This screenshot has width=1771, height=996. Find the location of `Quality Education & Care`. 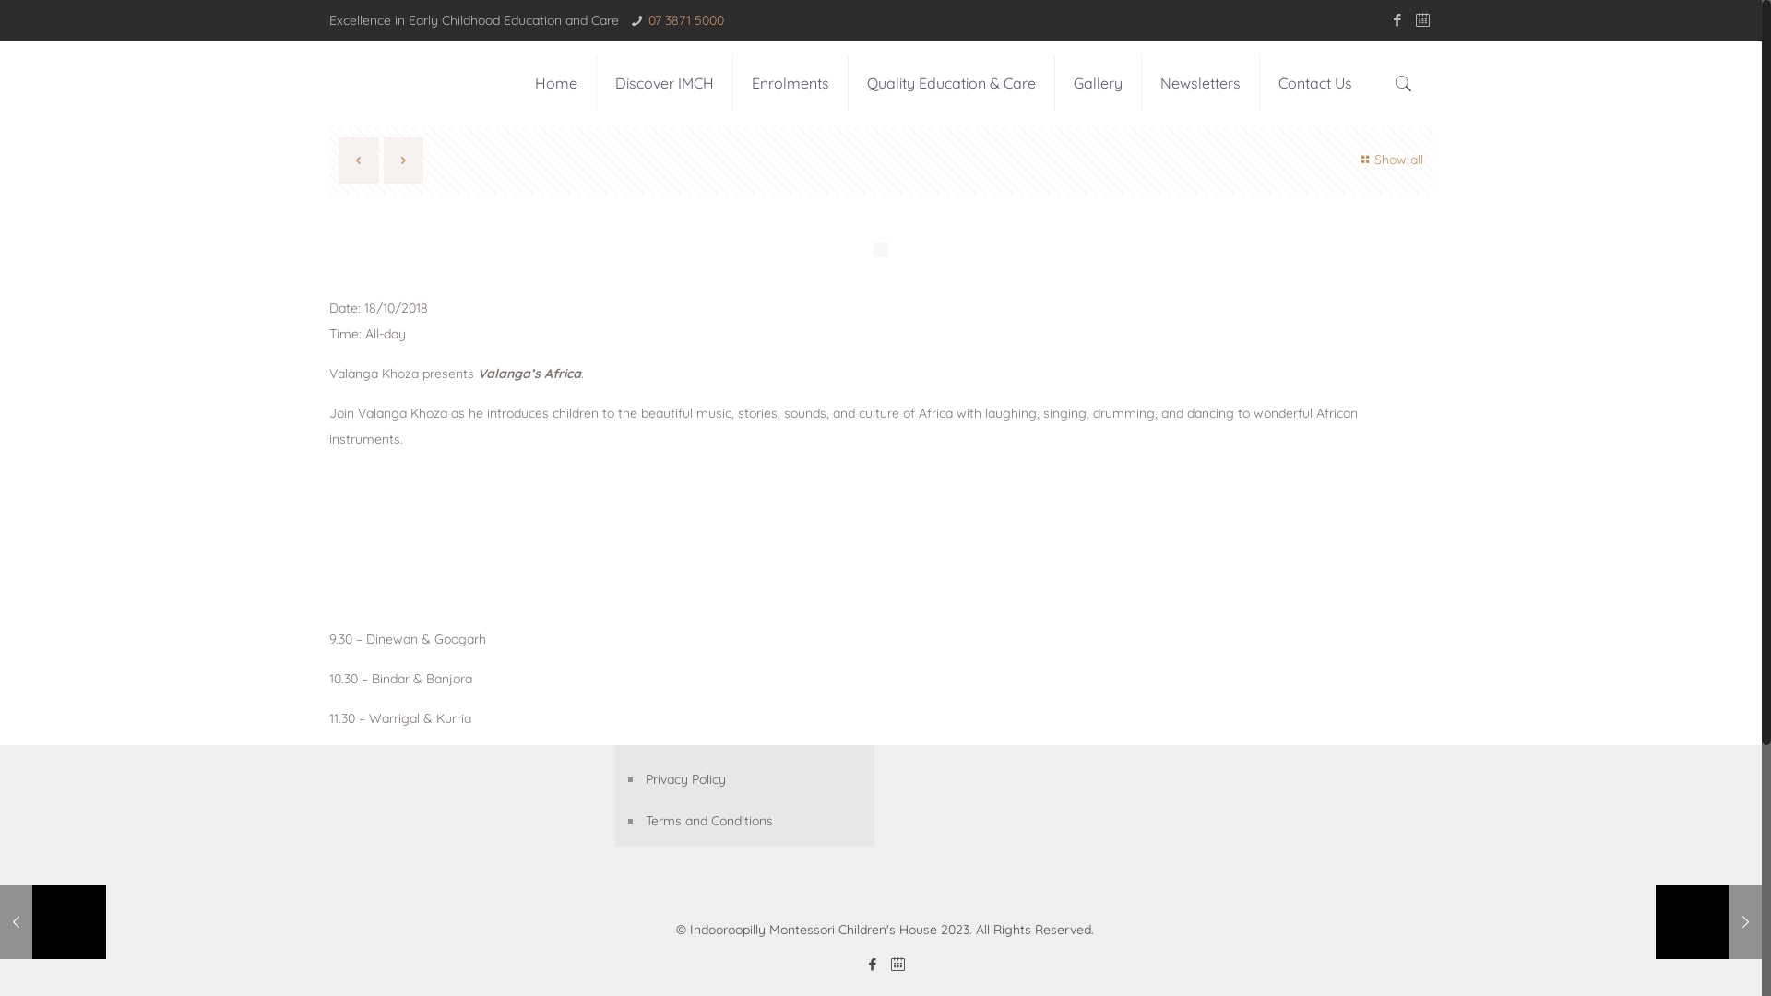

Quality Education & Care is located at coordinates (952, 83).